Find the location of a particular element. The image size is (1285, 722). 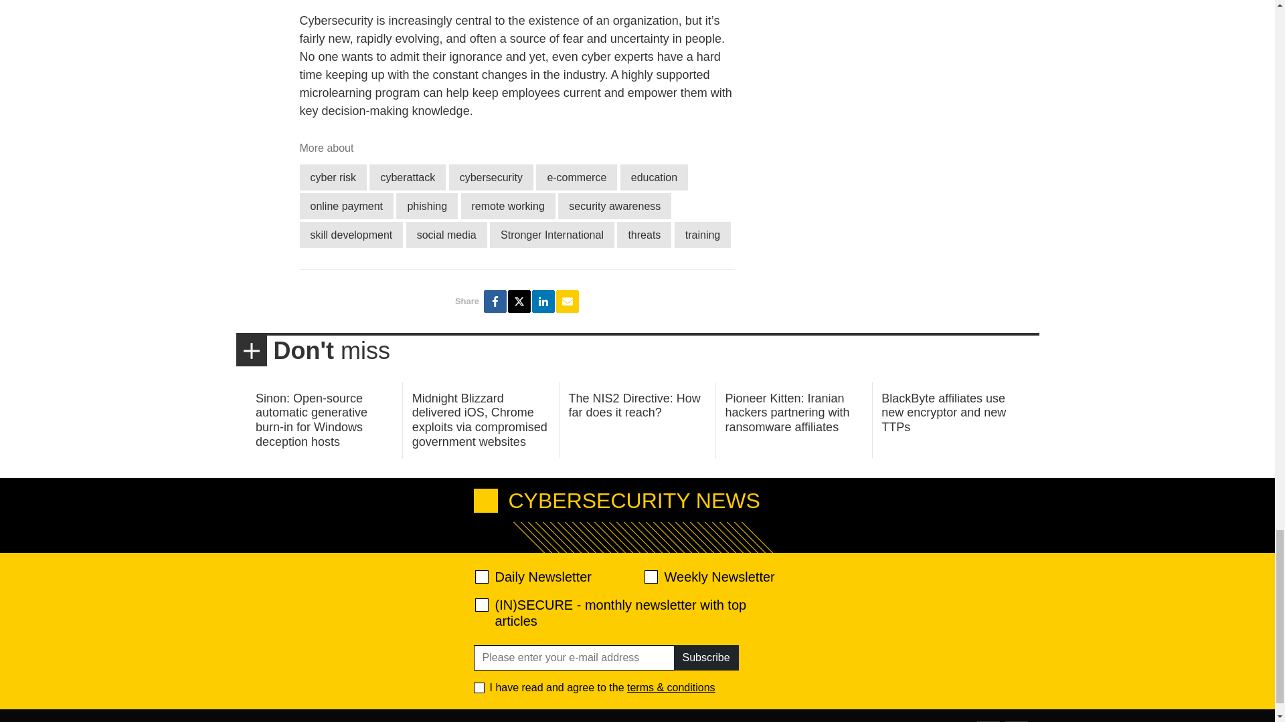

e-commerce is located at coordinates (576, 178).